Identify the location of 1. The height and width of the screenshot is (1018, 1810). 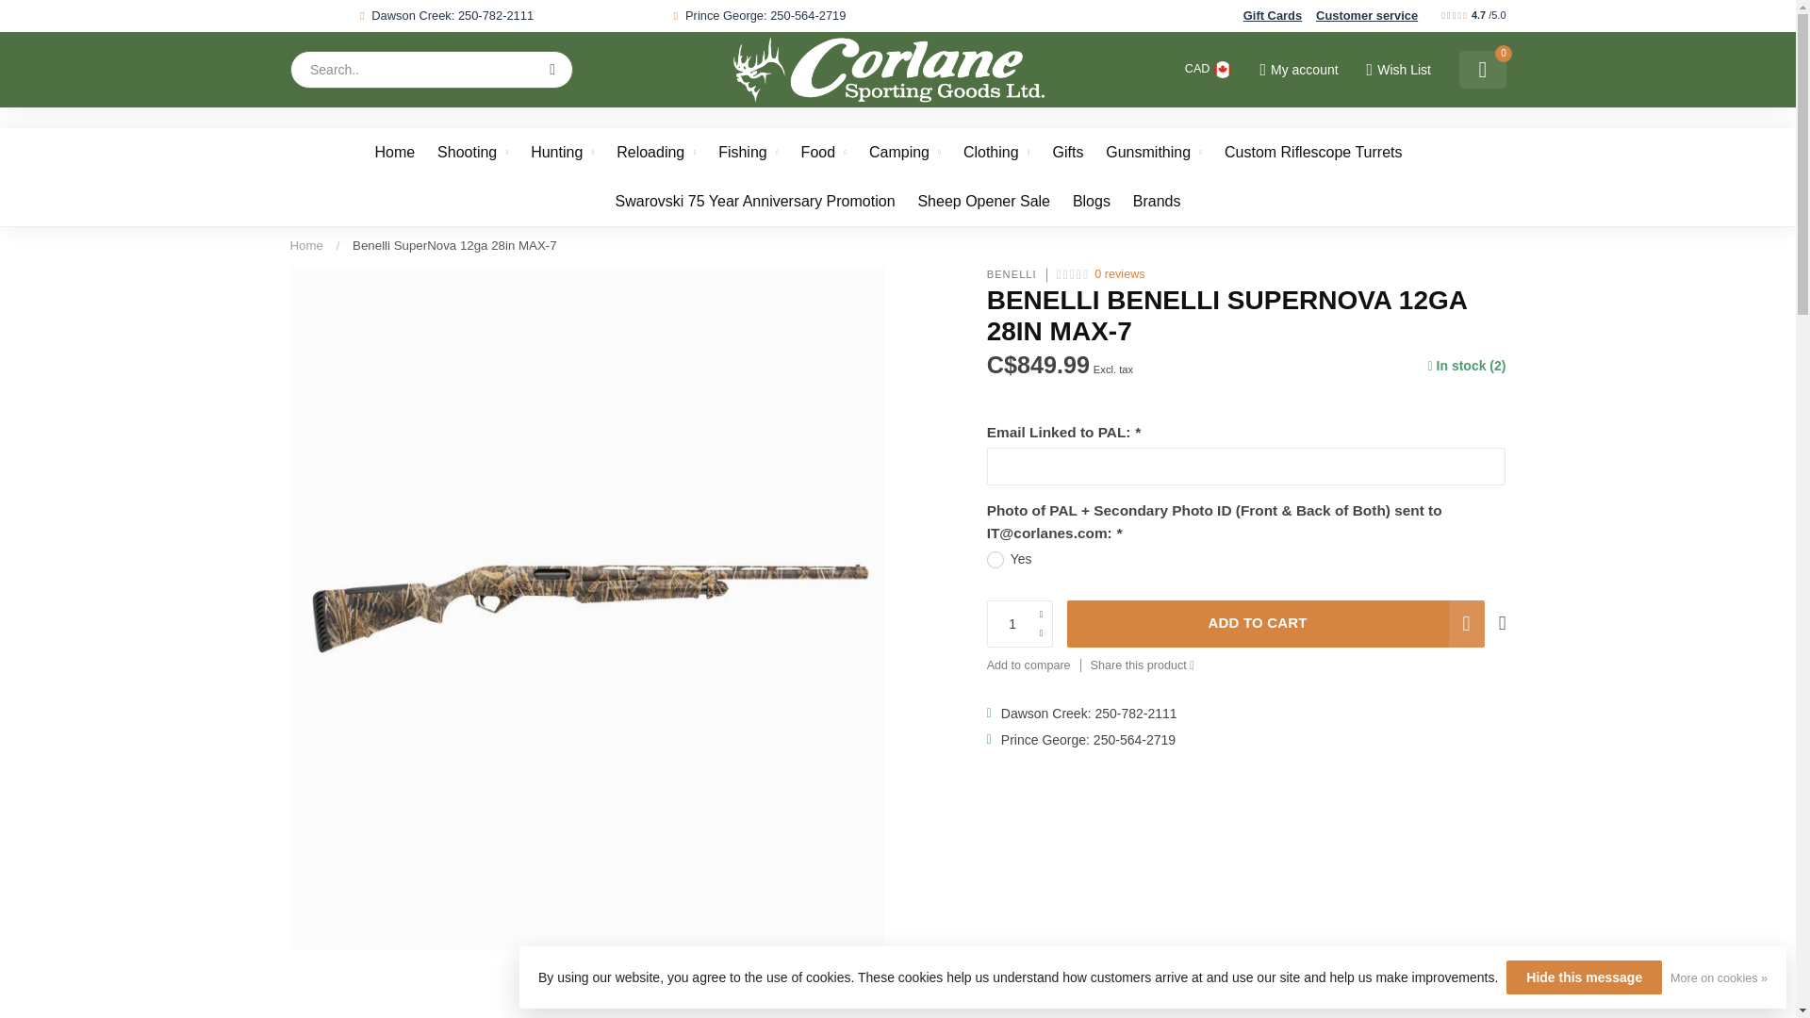
(1318, 304).